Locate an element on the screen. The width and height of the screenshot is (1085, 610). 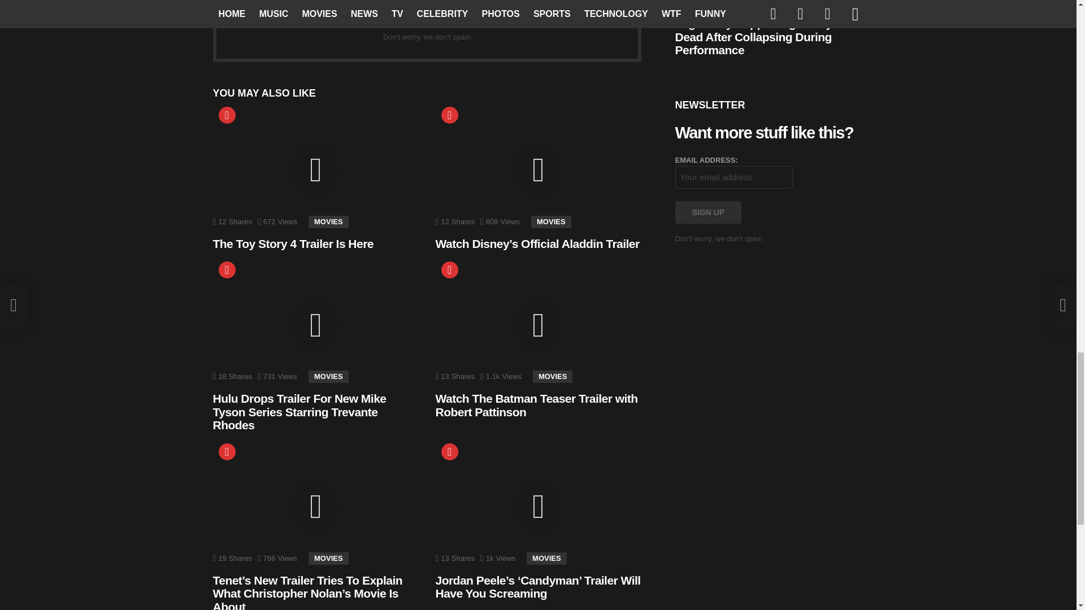
The Toy Story 4 Trailer Is Here is located at coordinates (293, 243).